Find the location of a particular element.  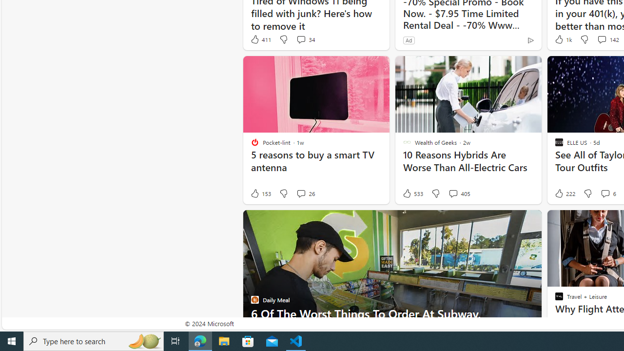

View comments 405 Comment is located at coordinates (453, 193).